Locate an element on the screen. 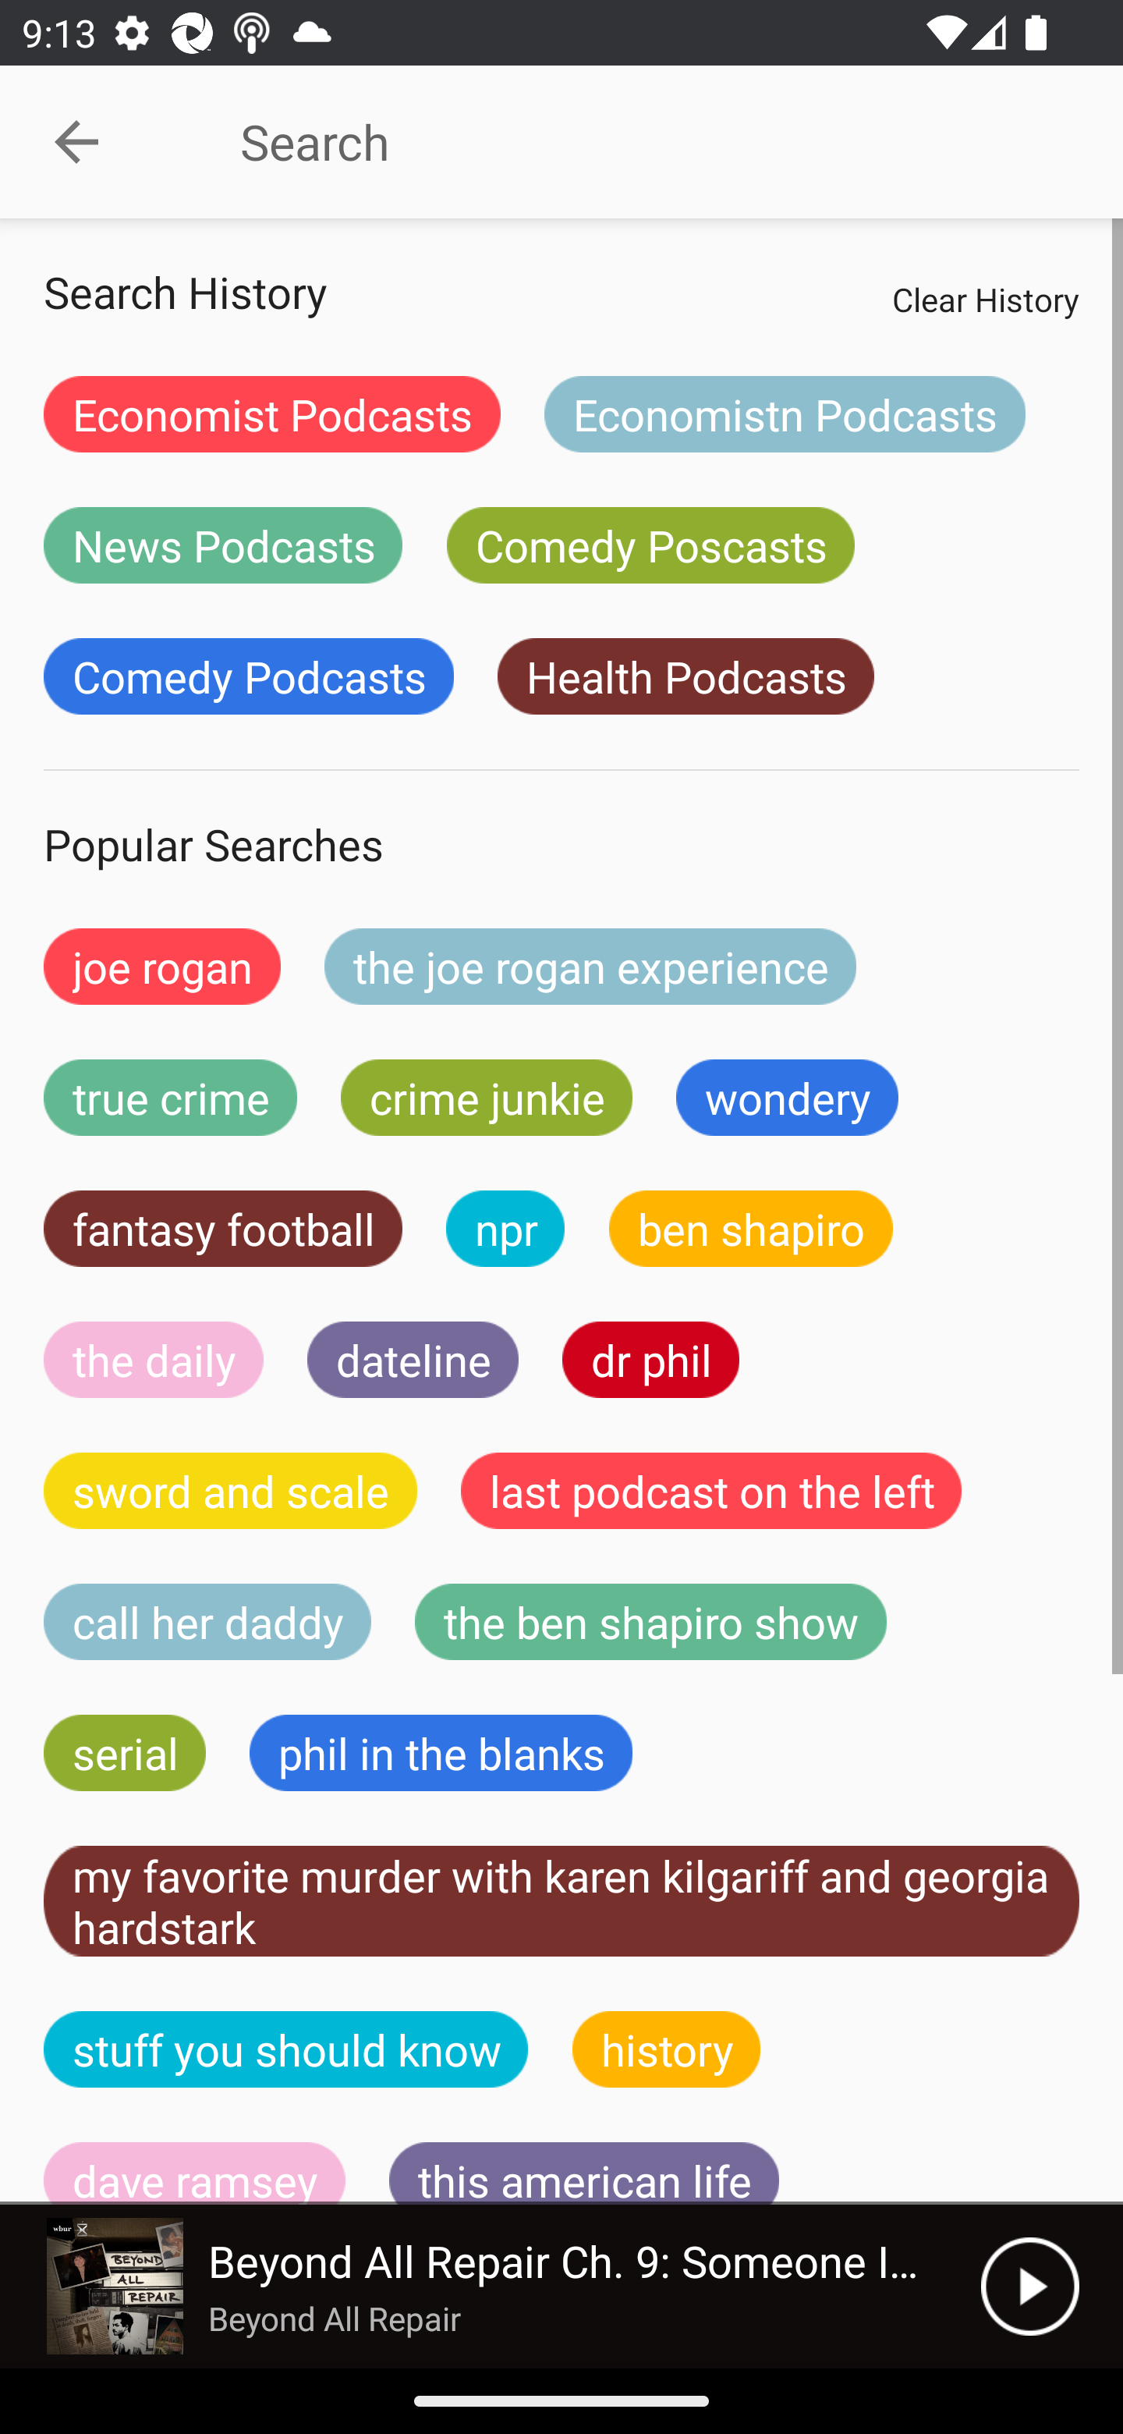 The width and height of the screenshot is (1123, 2434). true crime is located at coordinates (170, 1098).